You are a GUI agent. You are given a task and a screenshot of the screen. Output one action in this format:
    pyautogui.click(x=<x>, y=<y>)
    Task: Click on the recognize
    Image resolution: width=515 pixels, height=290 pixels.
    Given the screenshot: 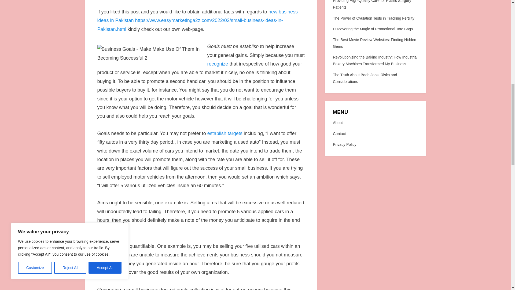 What is the action you would take?
    pyautogui.click(x=217, y=64)
    